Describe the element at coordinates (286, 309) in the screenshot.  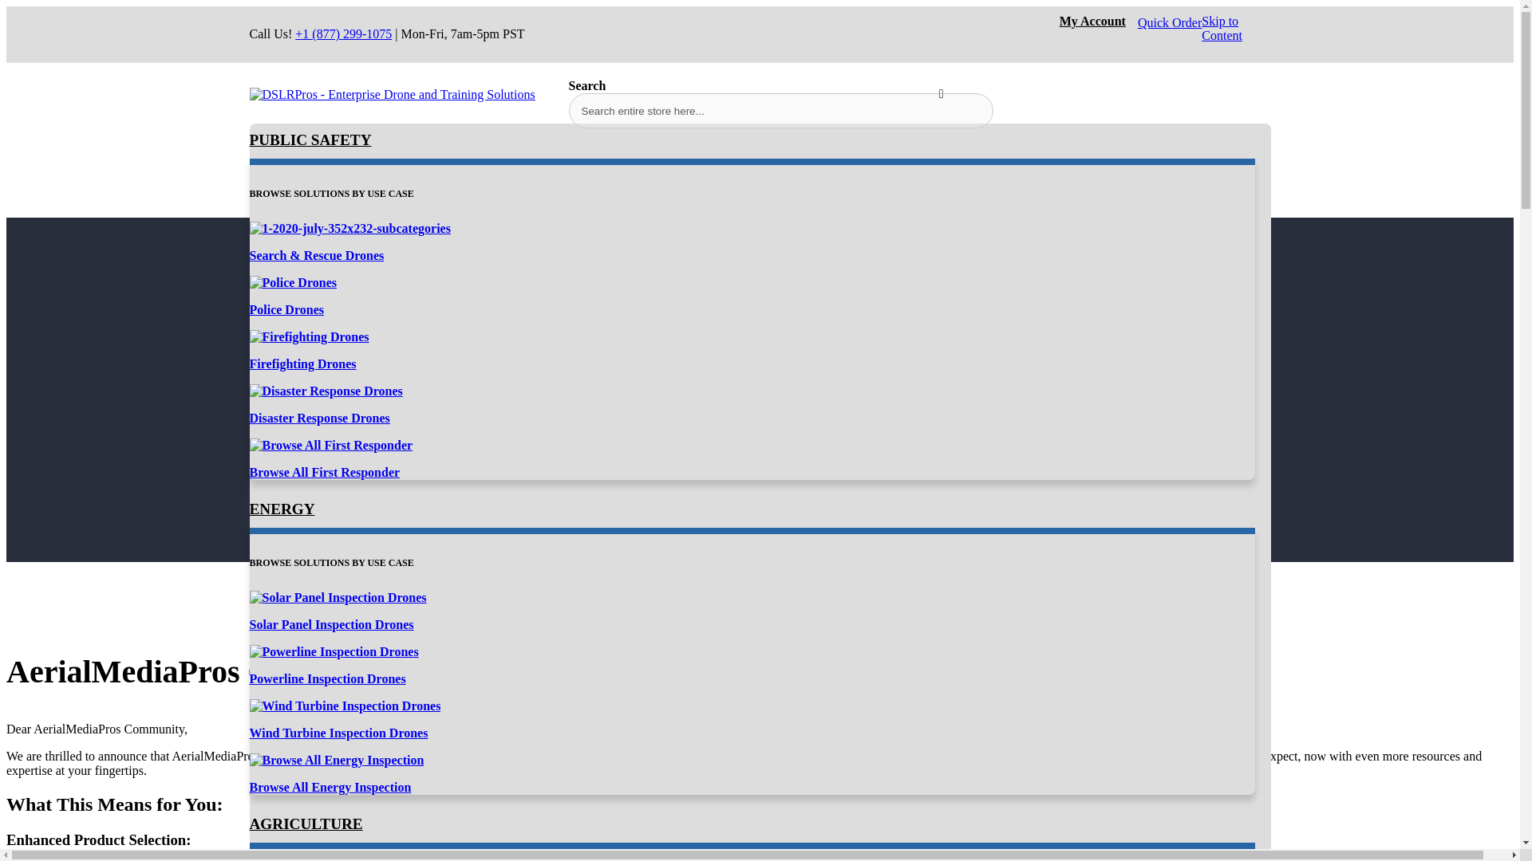
I see `Police Drones` at that location.